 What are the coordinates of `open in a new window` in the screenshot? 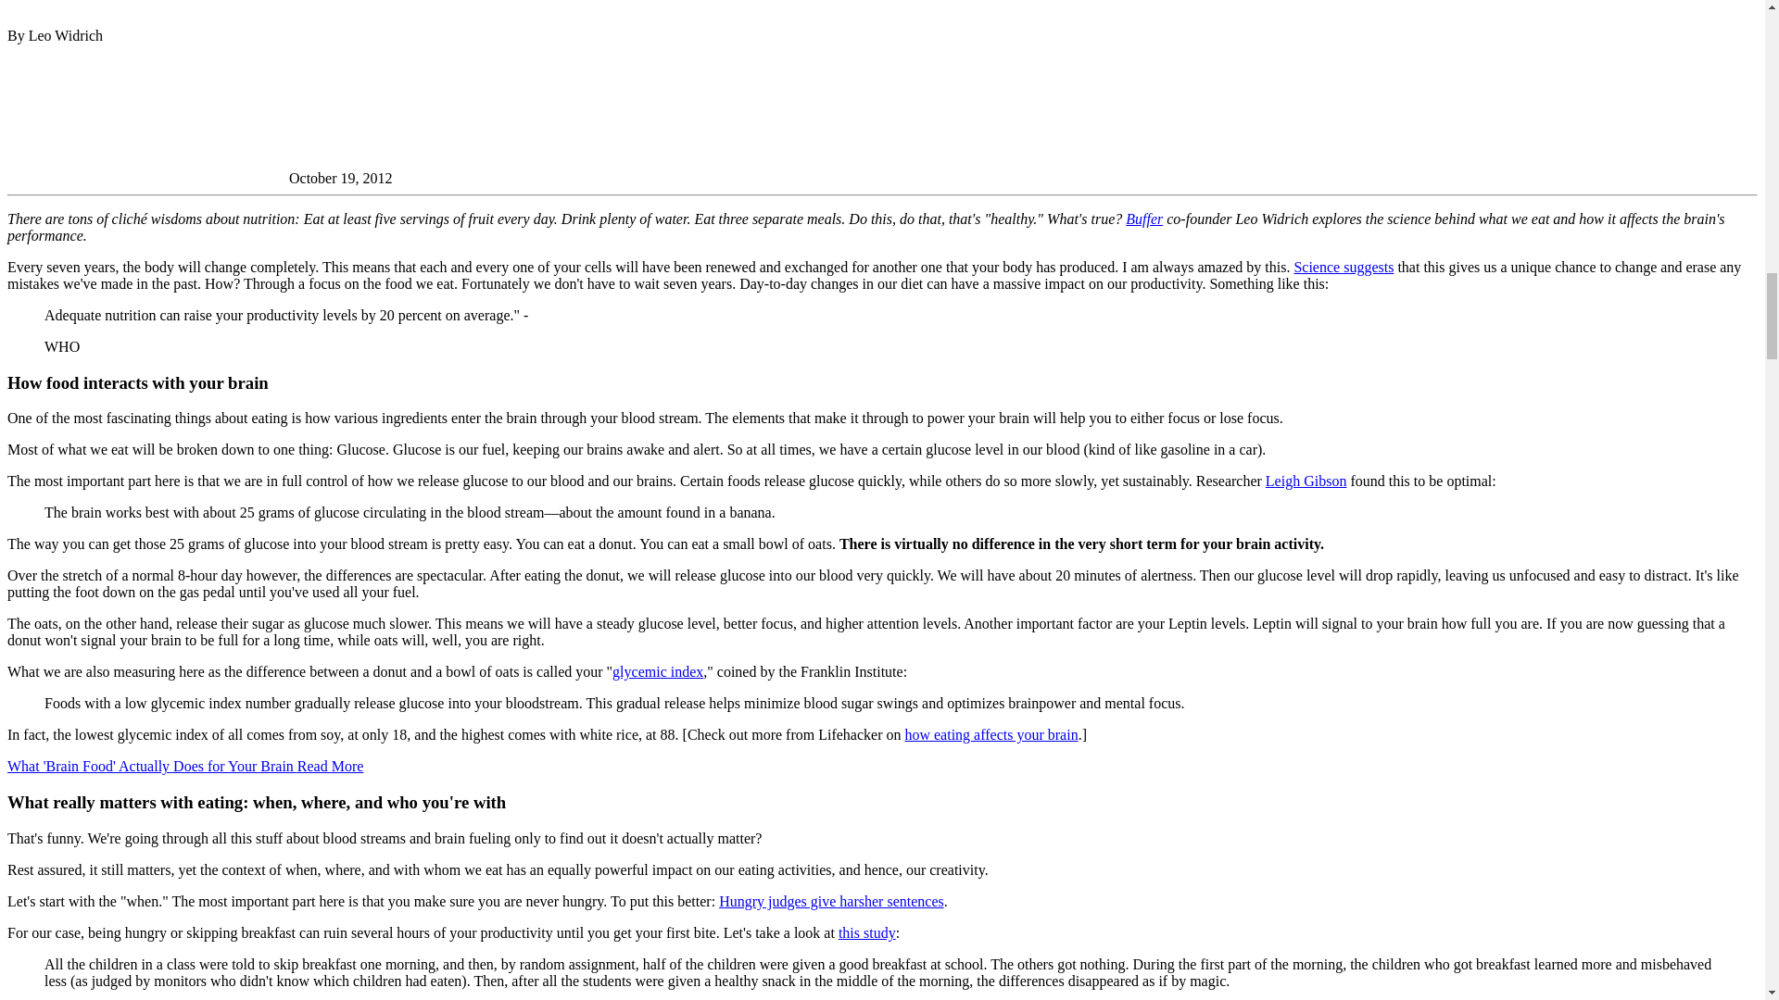 It's located at (152, 765).